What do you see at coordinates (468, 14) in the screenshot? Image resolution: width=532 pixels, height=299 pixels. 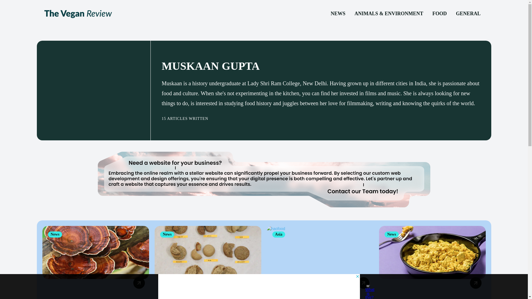 I see `GENERAL` at bounding box center [468, 14].